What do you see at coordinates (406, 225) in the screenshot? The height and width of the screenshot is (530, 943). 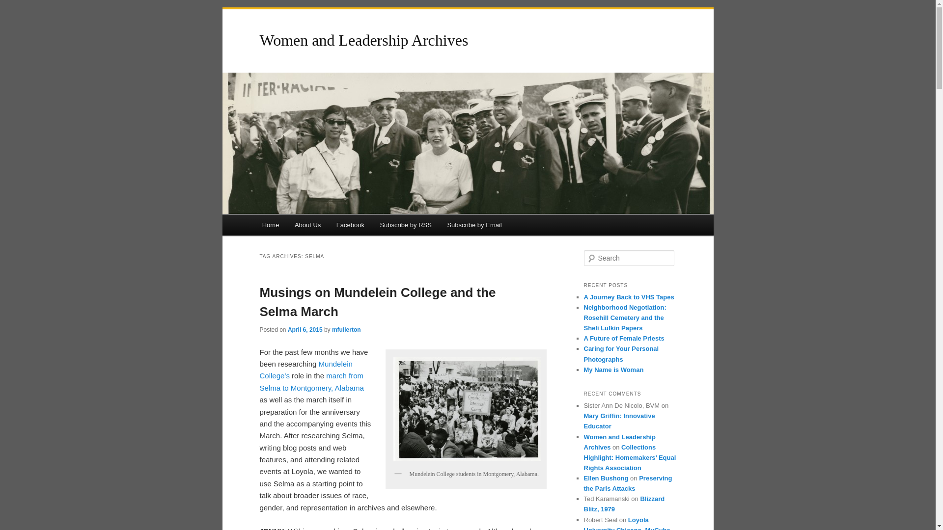 I see `Subscribe by RSS` at bounding box center [406, 225].